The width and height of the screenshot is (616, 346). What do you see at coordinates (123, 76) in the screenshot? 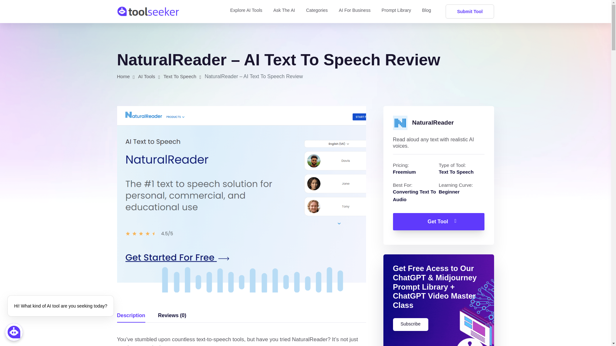
I see `Home` at bounding box center [123, 76].